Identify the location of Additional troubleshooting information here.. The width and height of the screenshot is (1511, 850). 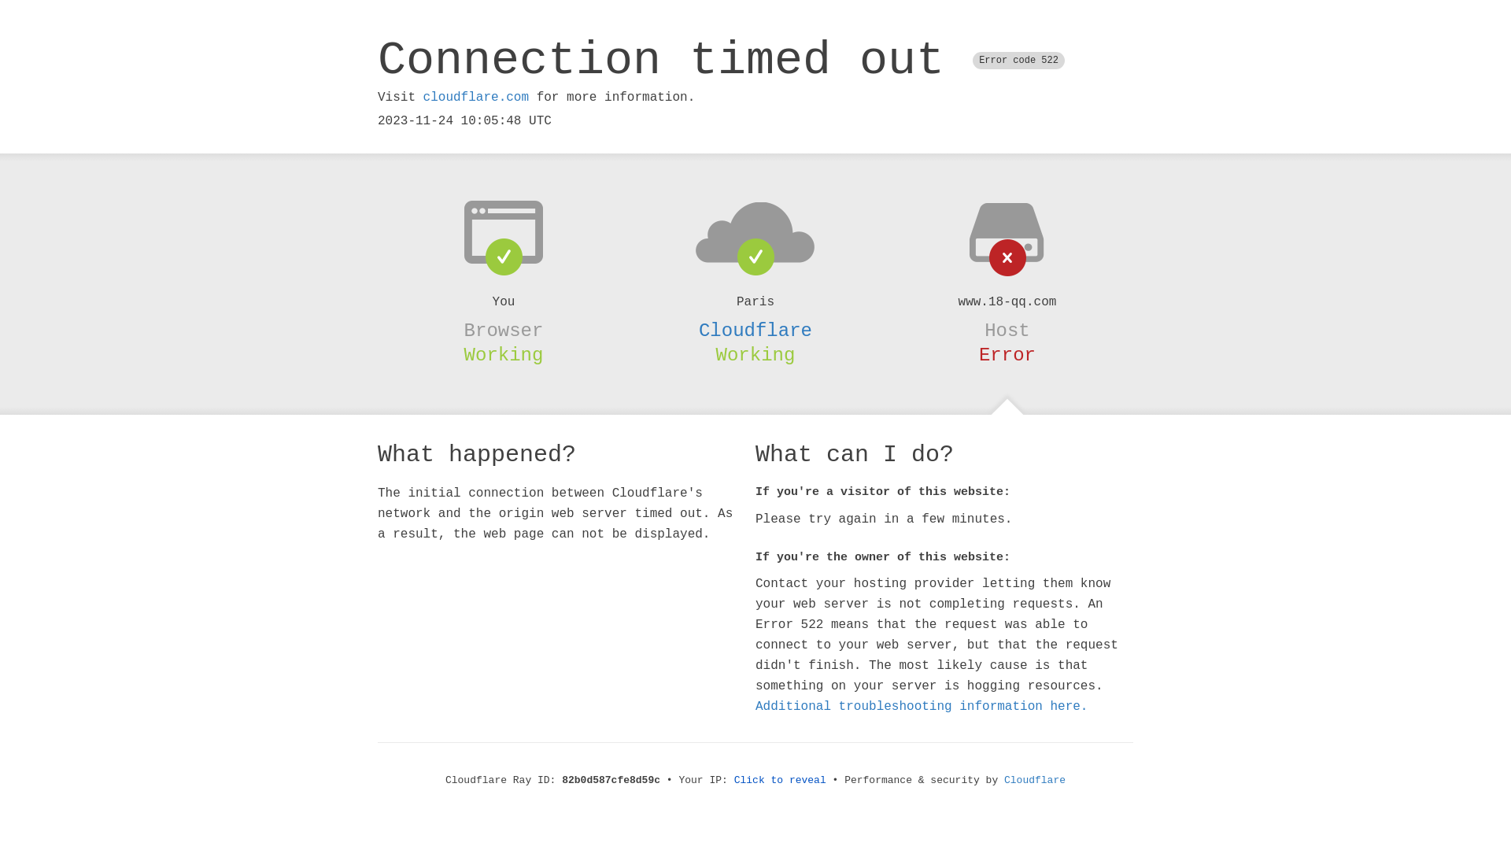
(922, 707).